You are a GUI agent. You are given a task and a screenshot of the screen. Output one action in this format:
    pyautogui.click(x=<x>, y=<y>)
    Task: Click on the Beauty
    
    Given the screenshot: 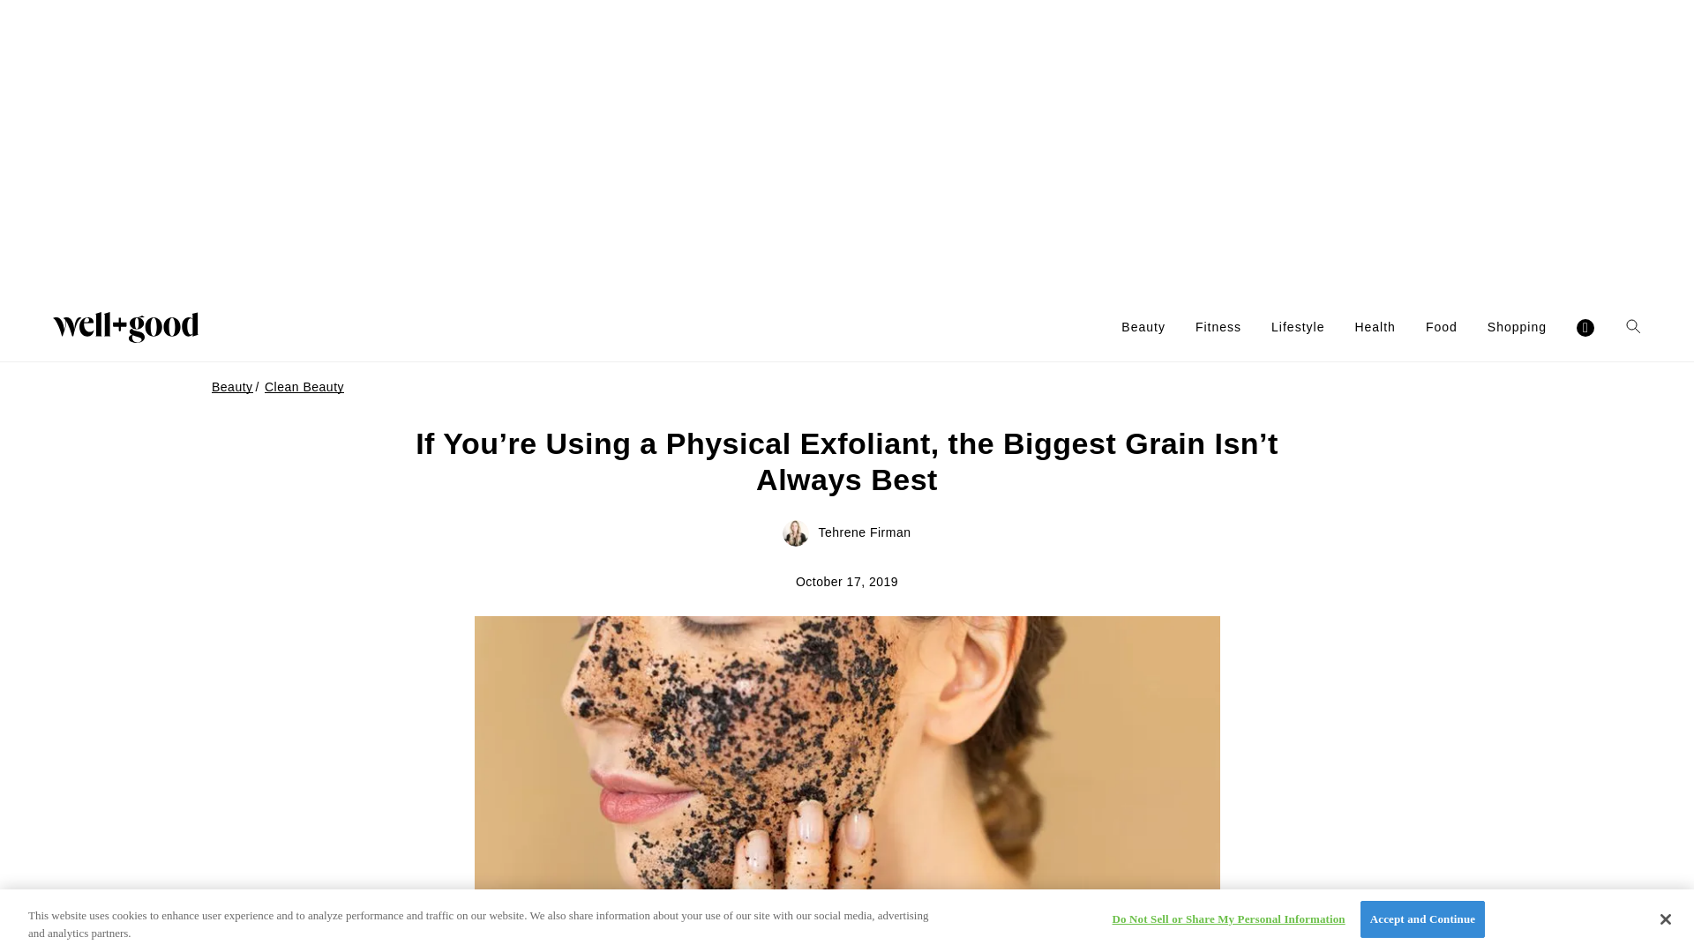 What is the action you would take?
    pyautogui.click(x=1143, y=327)
    